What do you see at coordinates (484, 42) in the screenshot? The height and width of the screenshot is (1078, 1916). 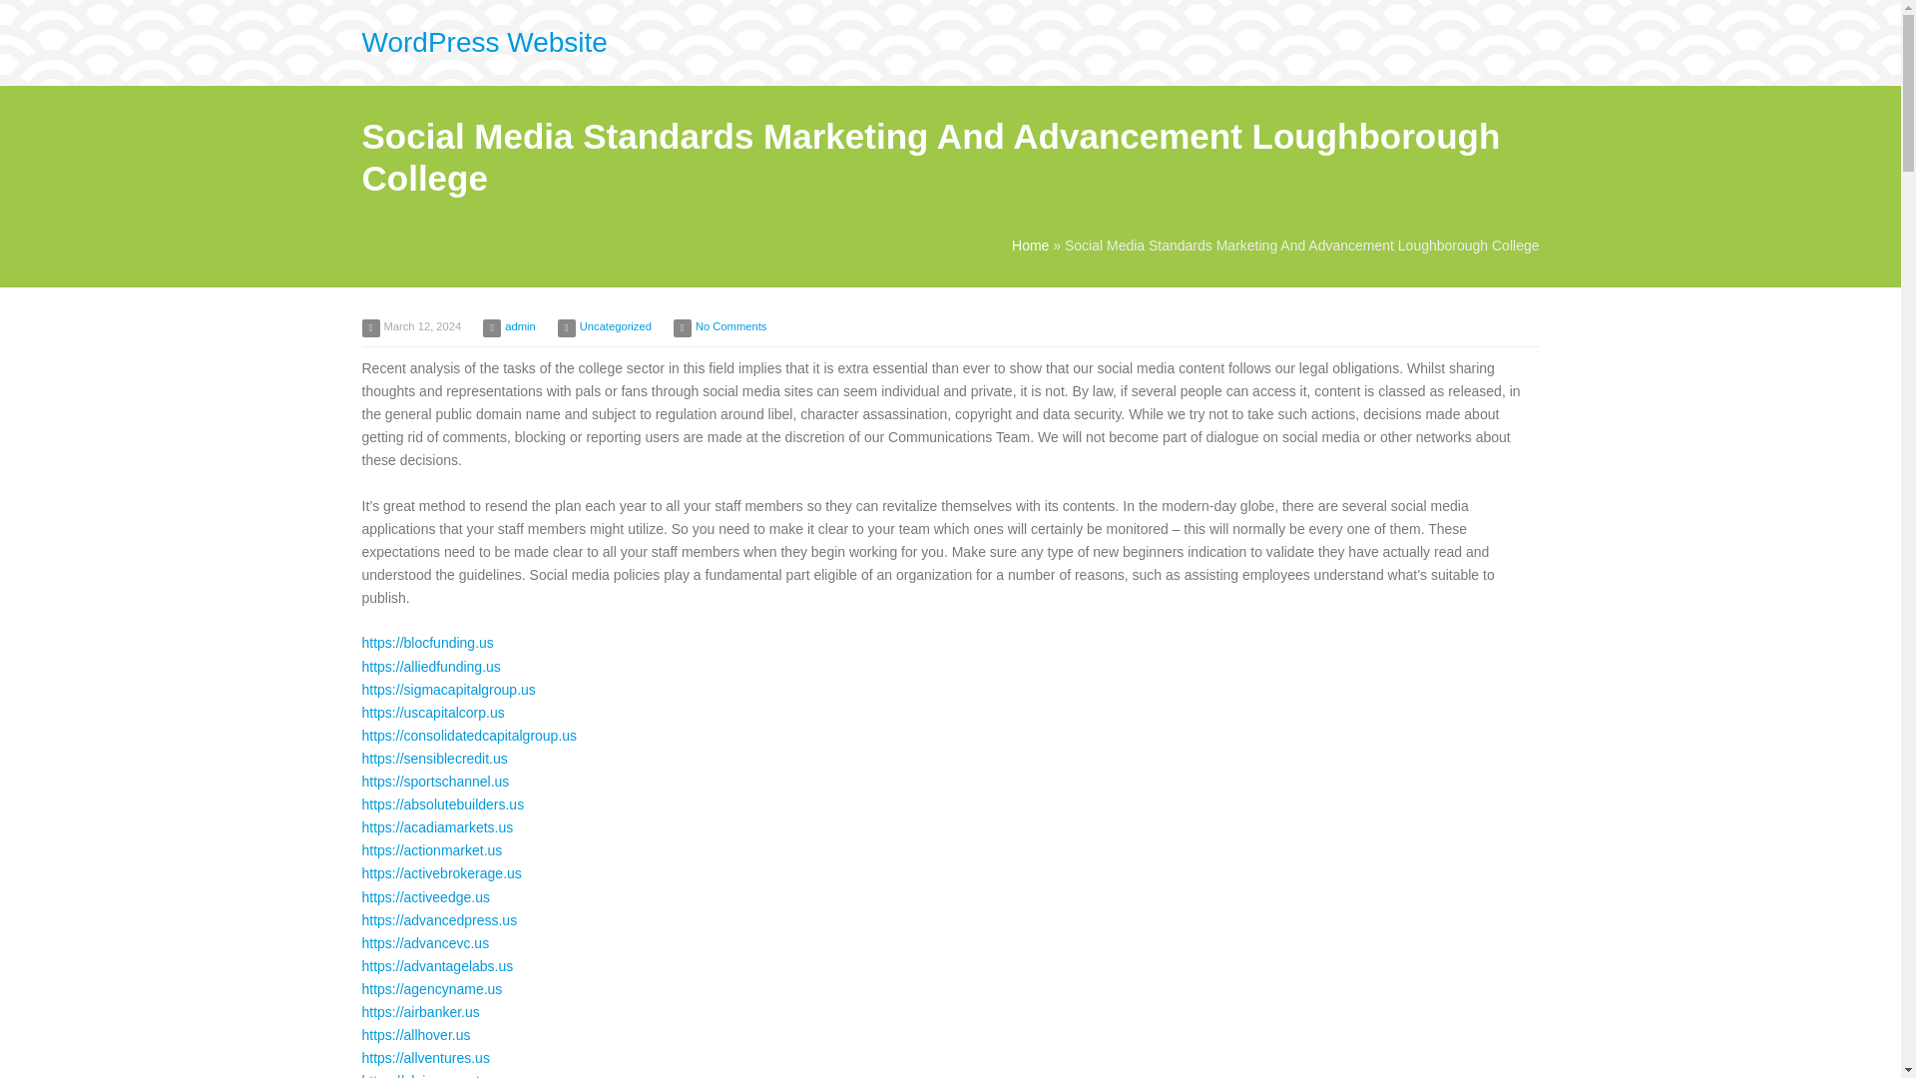 I see `WordPress Website` at bounding box center [484, 42].